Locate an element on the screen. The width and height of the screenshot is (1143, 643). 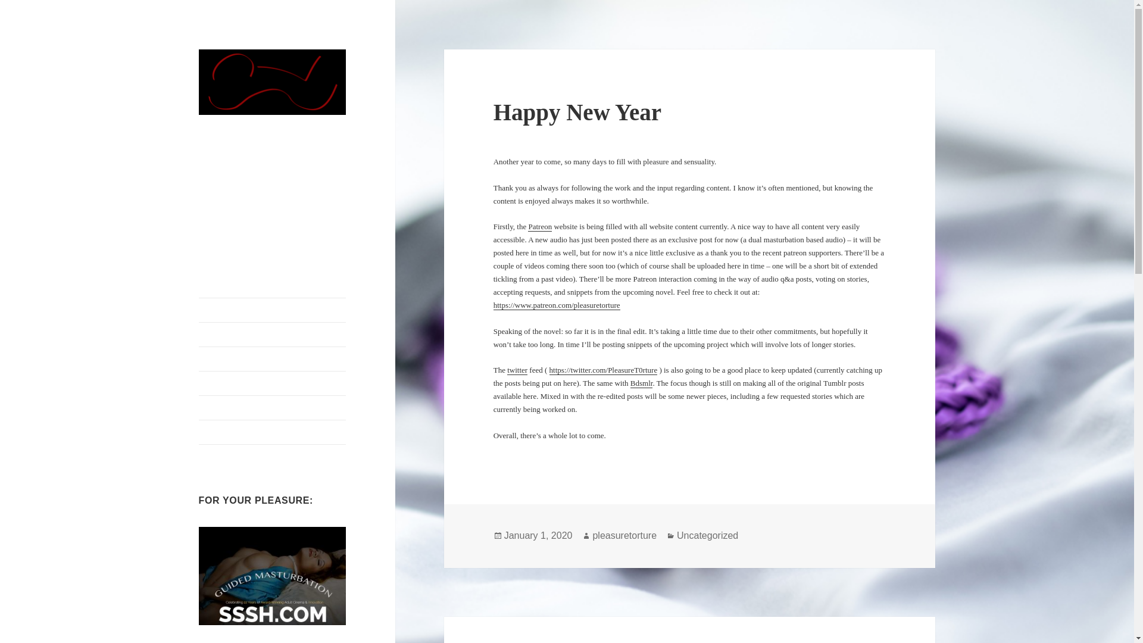
Uncategorized is located at coordinates (707, 536).